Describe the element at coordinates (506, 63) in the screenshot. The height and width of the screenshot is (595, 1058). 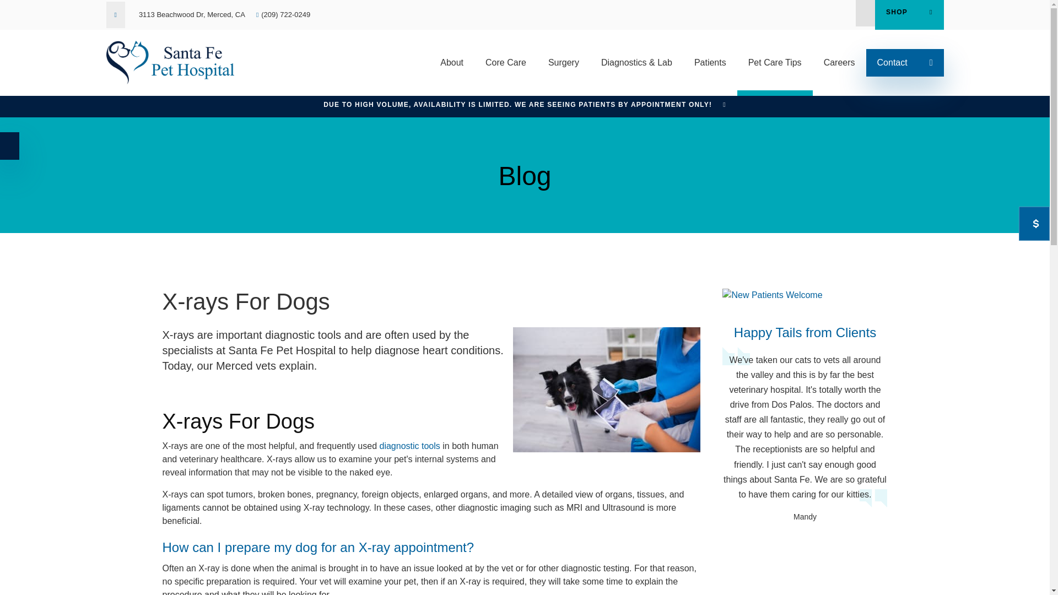
I see `Core Care` at that location.